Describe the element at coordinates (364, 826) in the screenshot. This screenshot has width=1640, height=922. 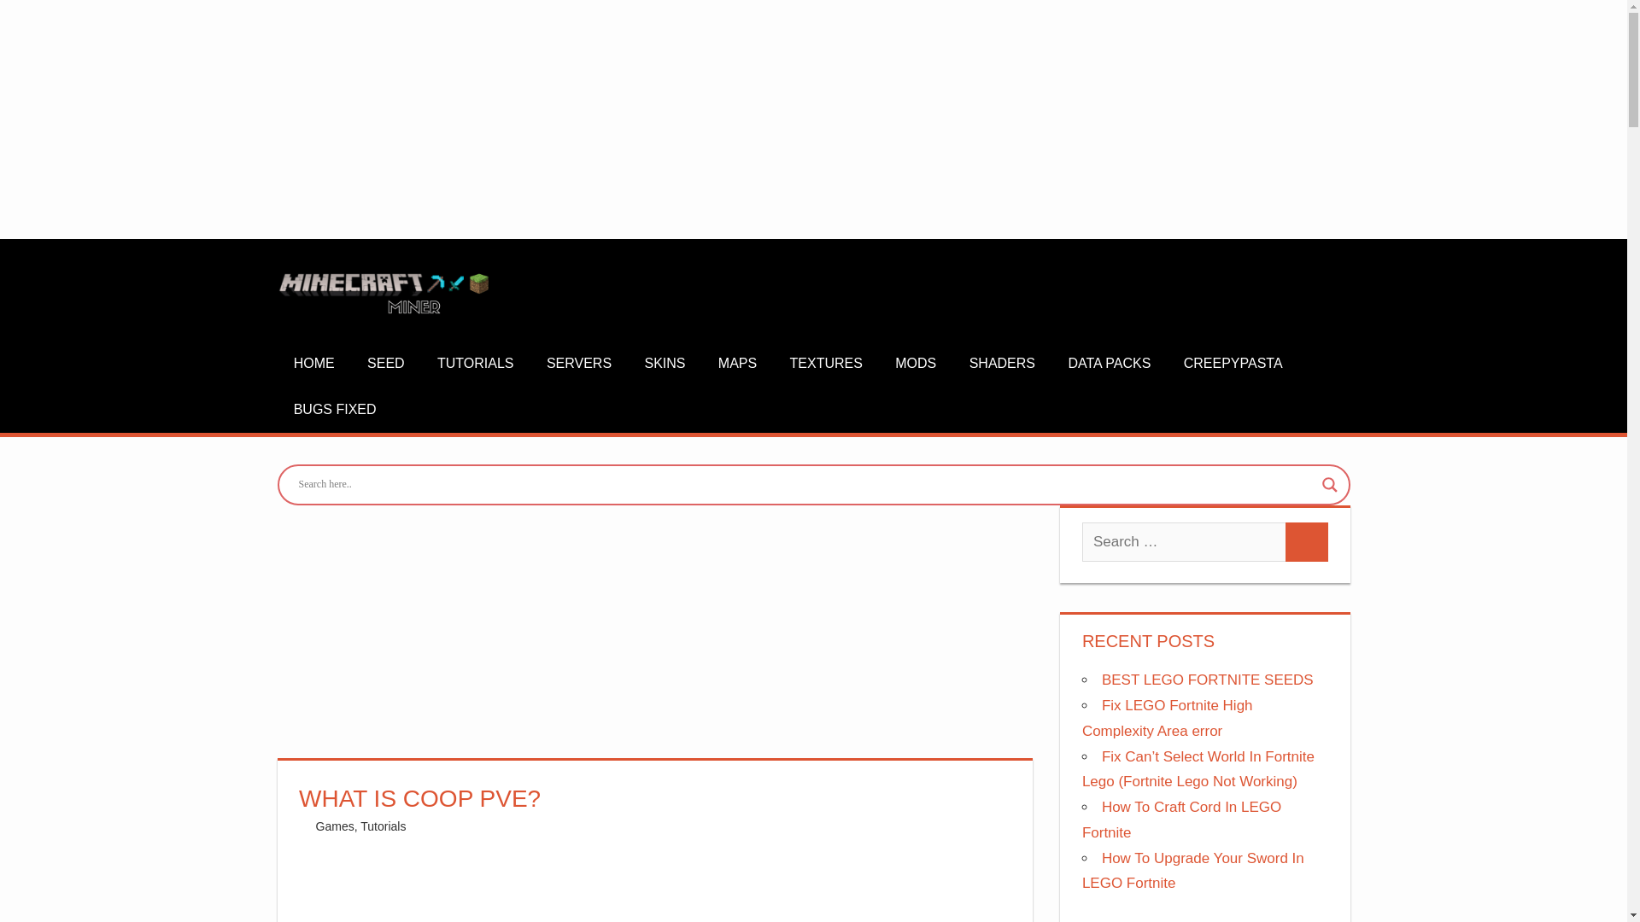
I see `NikoKostaZapater` at that location.